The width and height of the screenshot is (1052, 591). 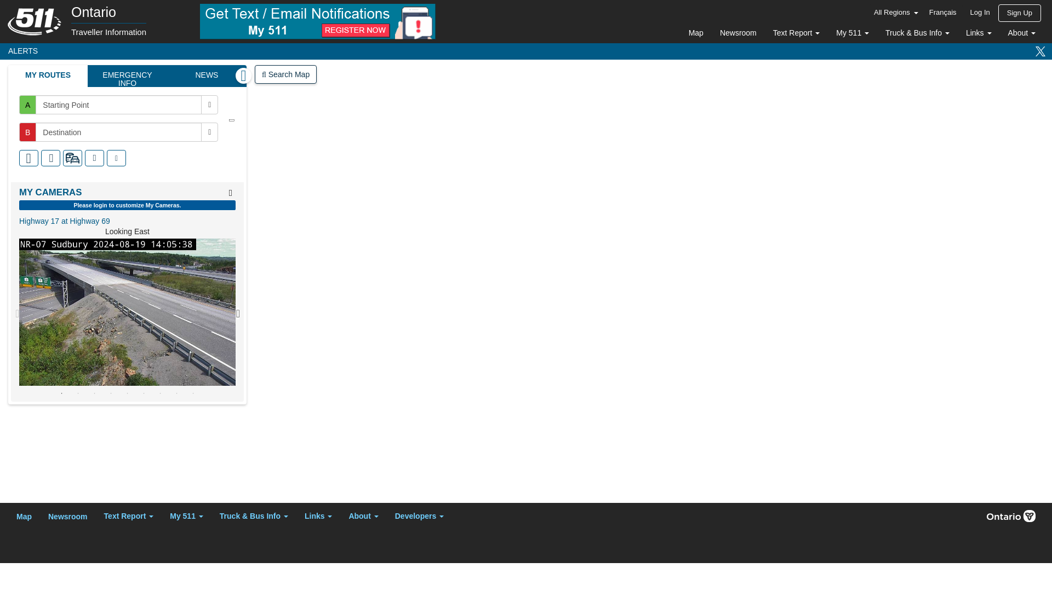 What do you see at coordinates (980, 13) in the screenshot?
I see `Map` at bounding box center [980, 13].